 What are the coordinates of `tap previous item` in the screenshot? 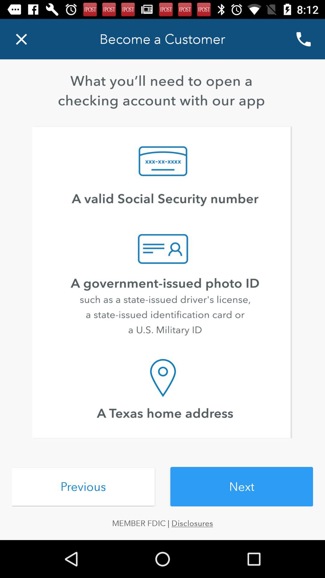 It's located at (83, 486).